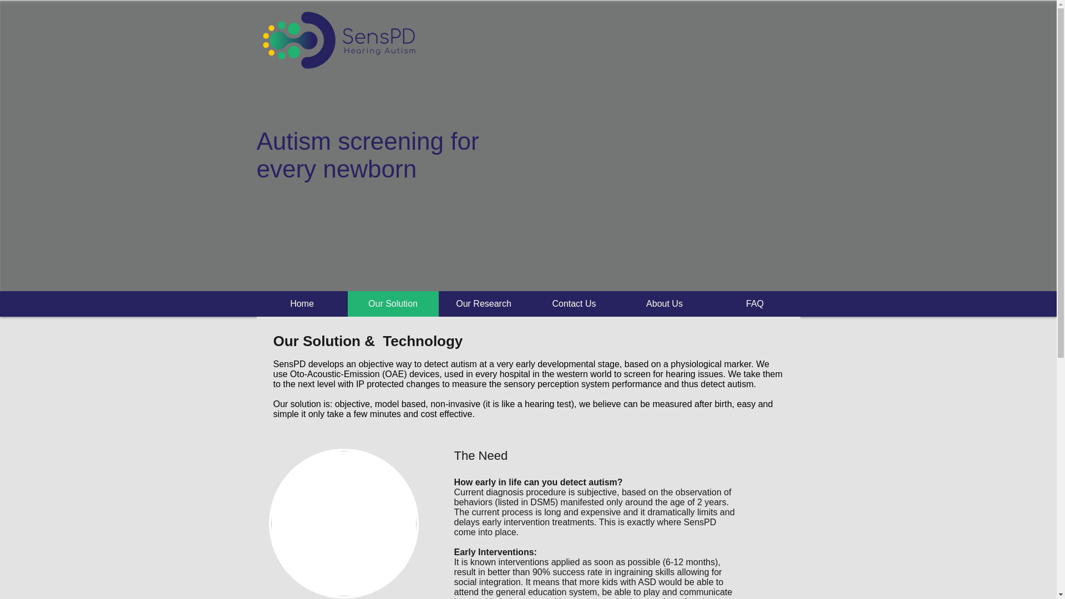 This screenshot has width=1065, height=599. I want to click on Our Research, so click(483, 304).